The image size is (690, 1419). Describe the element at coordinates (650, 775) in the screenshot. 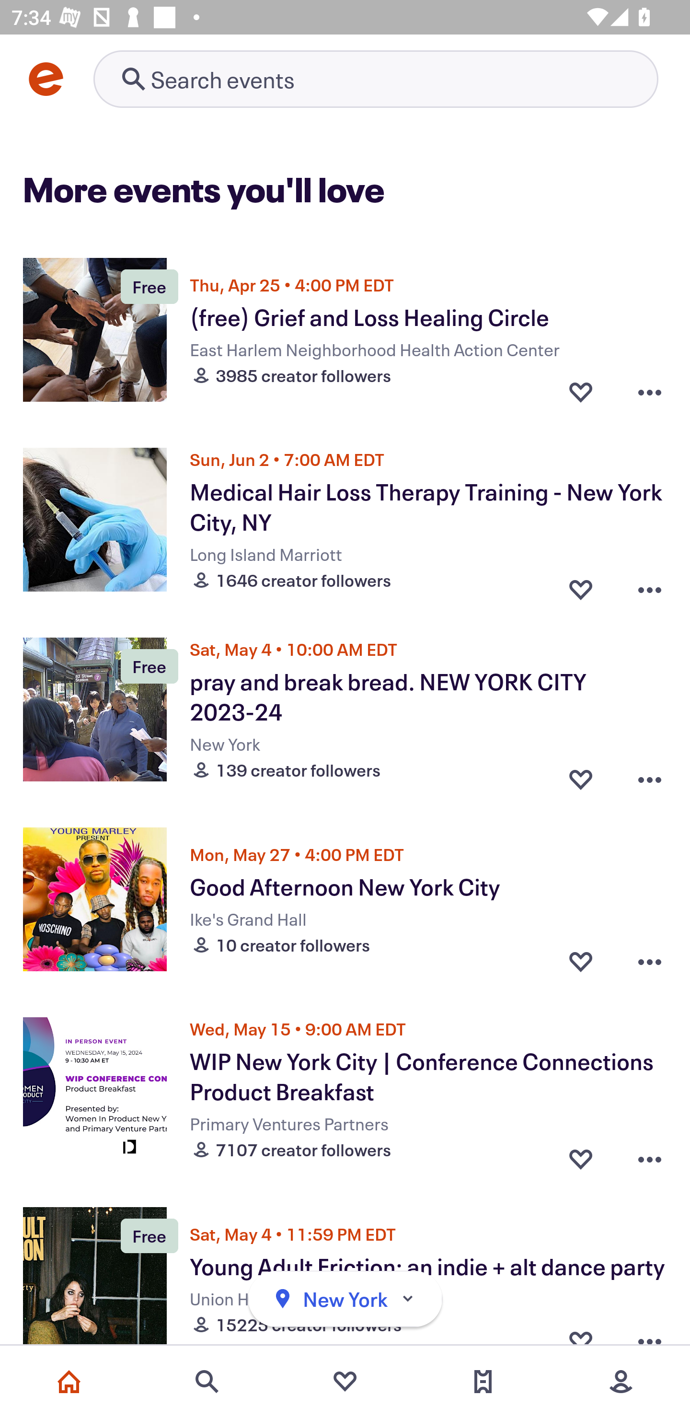

I see `Overflow menu button` at that location.